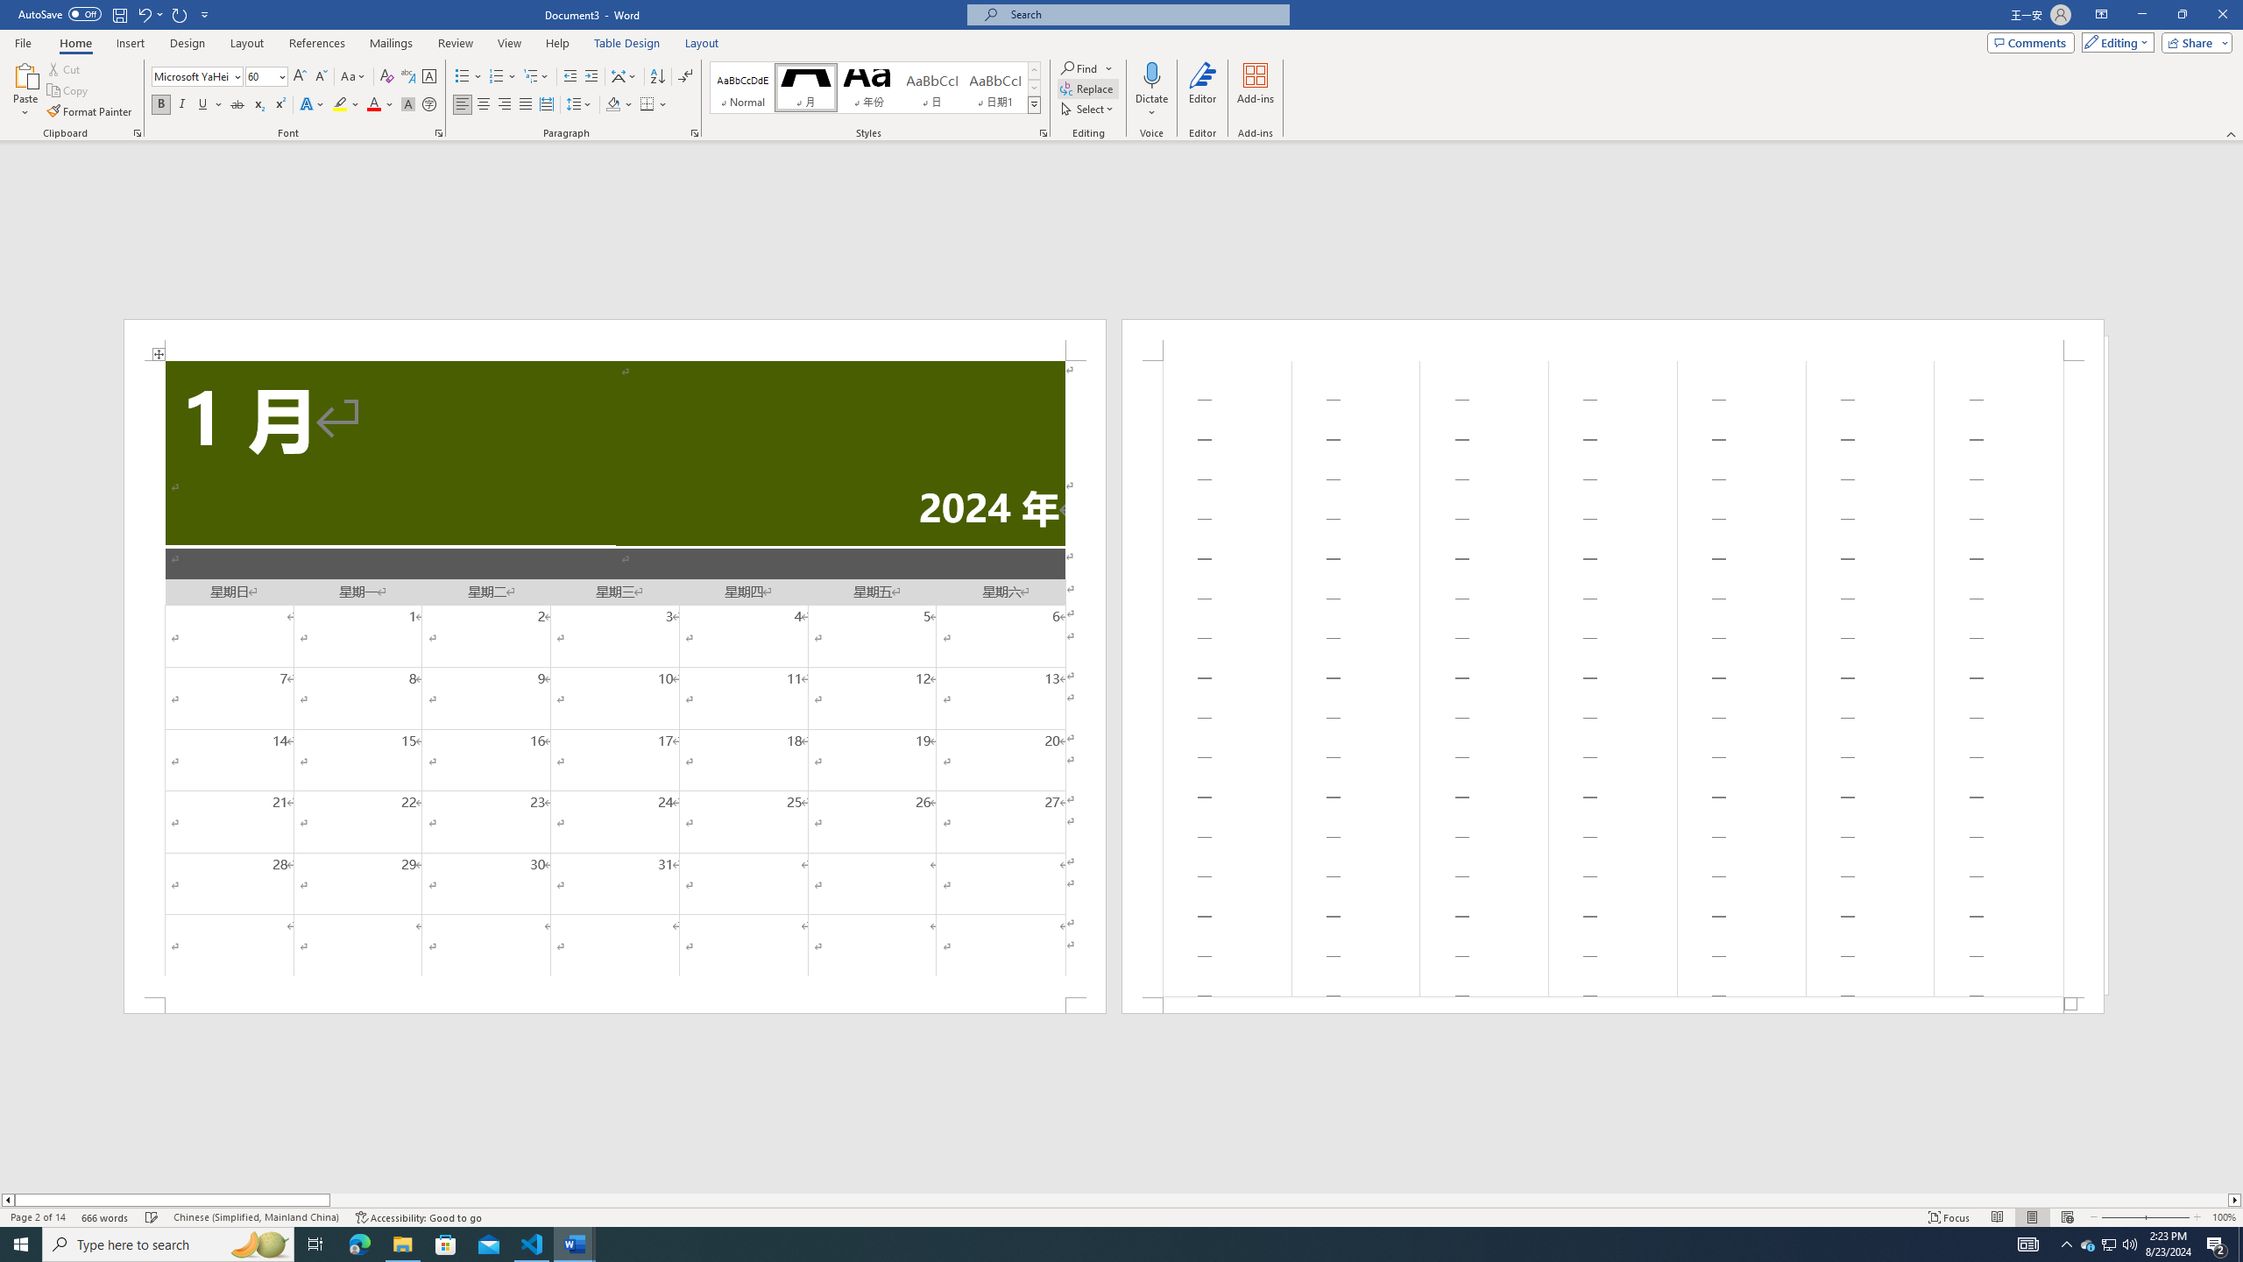  What do you see at coordinates (1997, 1217) in the screenshot?
I see `Read Mode` at bounding box center [1997, 1217].